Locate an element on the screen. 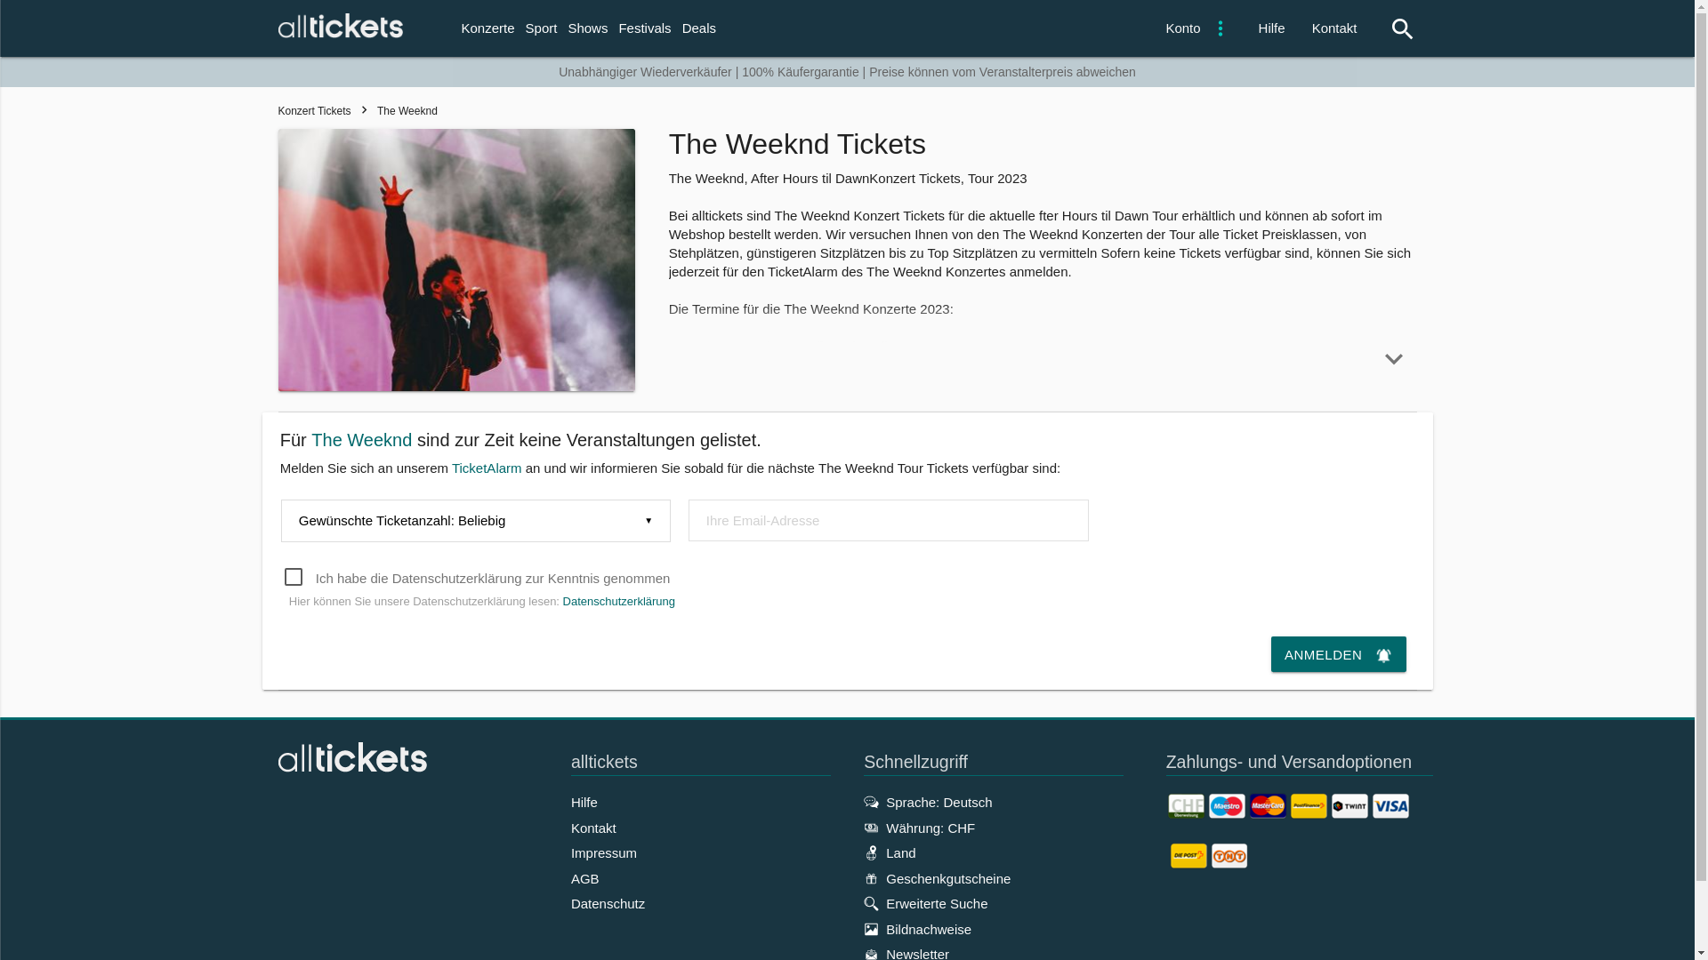 The height and width of the screenshot is (960, 1708). Datenschutz is located at coordinates (608, 903).